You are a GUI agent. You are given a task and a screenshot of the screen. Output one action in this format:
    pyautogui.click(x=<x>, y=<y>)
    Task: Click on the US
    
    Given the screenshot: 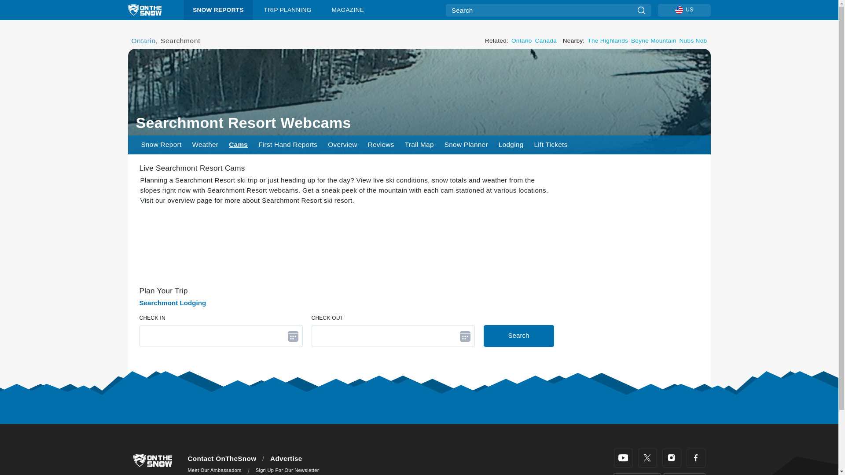 What is the action you would take?
    pyautogui.click(x=684, y=10)
    